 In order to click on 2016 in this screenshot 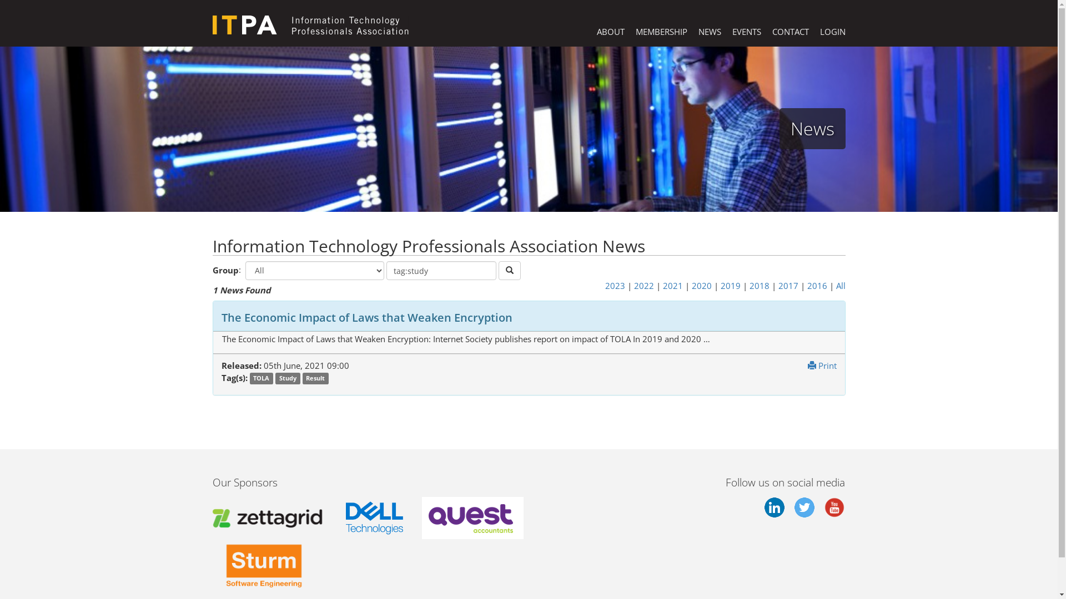, I will do `click(817, 286)`.